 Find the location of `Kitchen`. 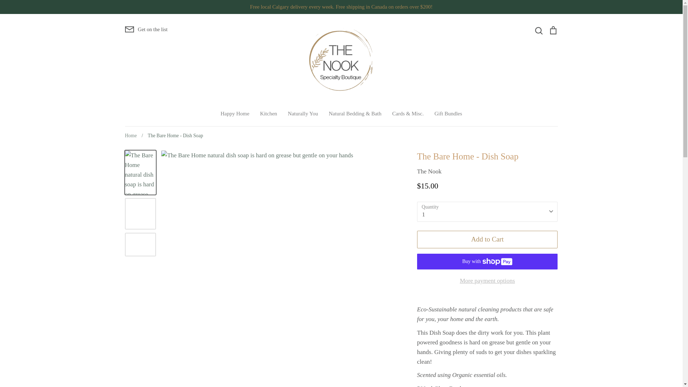

Kitchen is located at coordinates (268, 113).